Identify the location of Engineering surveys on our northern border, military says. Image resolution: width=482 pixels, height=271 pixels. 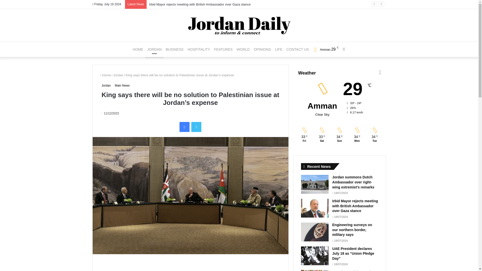
(352, 229).